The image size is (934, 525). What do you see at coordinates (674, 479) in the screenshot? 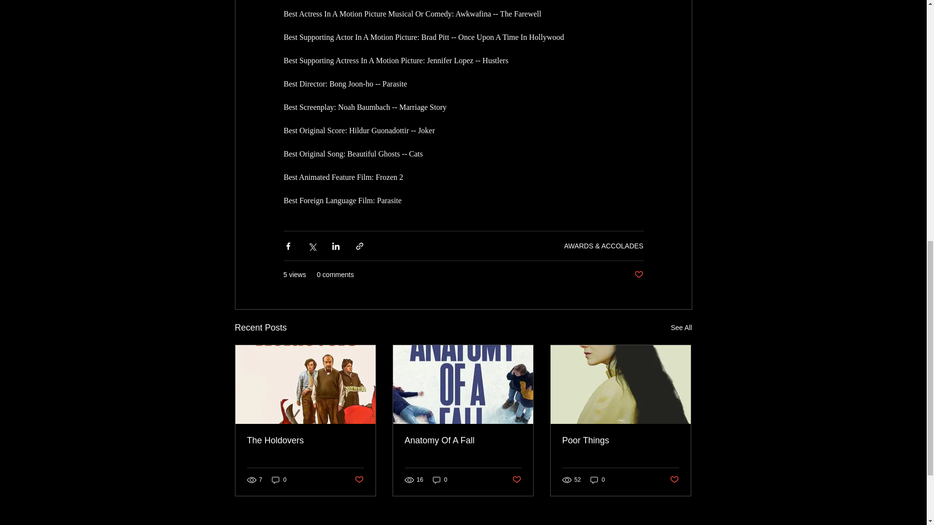
I see `Post not marked as liked` at bounding box center [674, 479].